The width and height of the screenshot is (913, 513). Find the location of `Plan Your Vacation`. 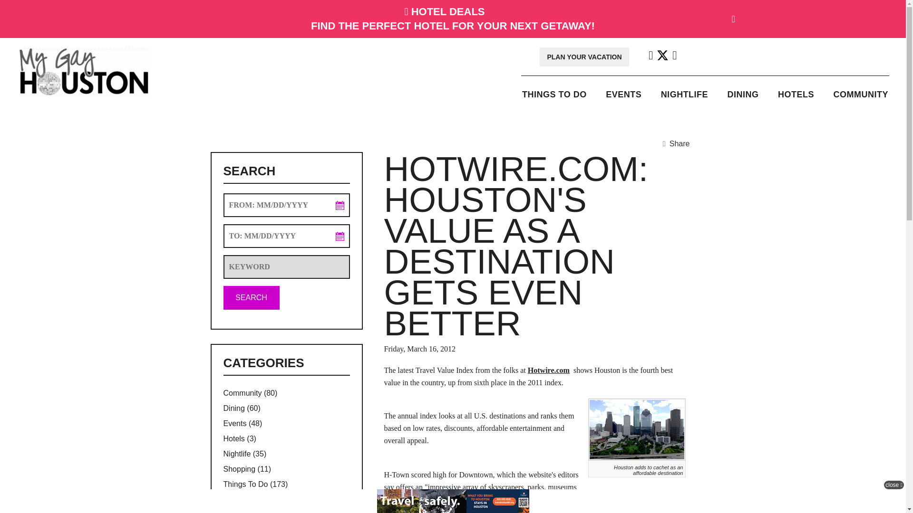

Plan Your Vacation is located at coordinates (584, 57).